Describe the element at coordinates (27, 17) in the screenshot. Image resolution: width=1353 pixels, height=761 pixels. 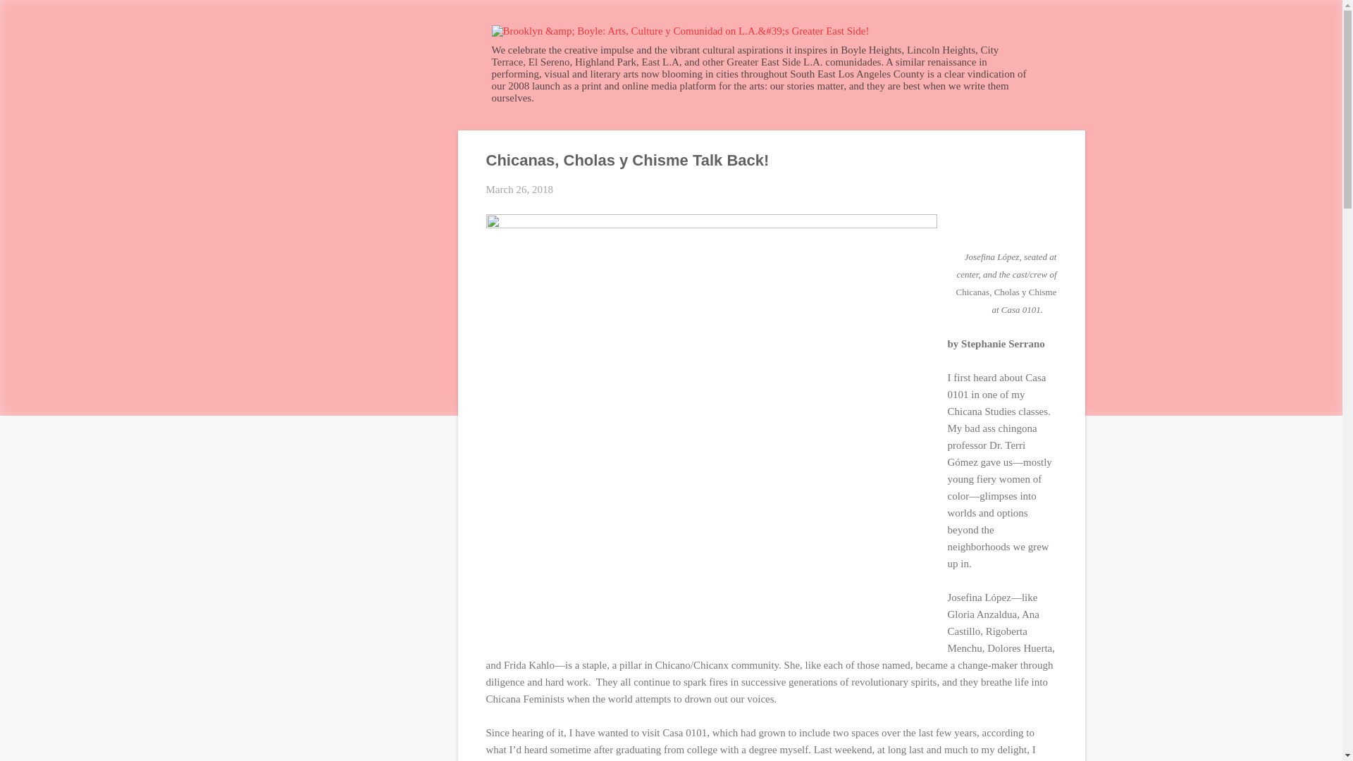
I see `Search` at that location.